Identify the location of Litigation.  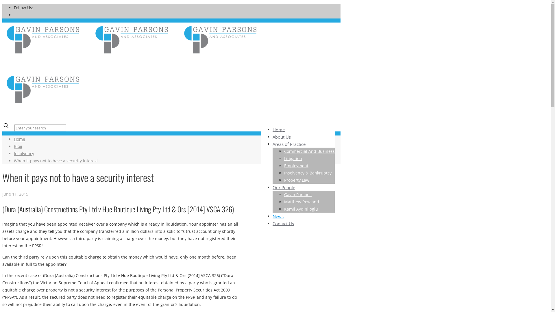
(293, 158).